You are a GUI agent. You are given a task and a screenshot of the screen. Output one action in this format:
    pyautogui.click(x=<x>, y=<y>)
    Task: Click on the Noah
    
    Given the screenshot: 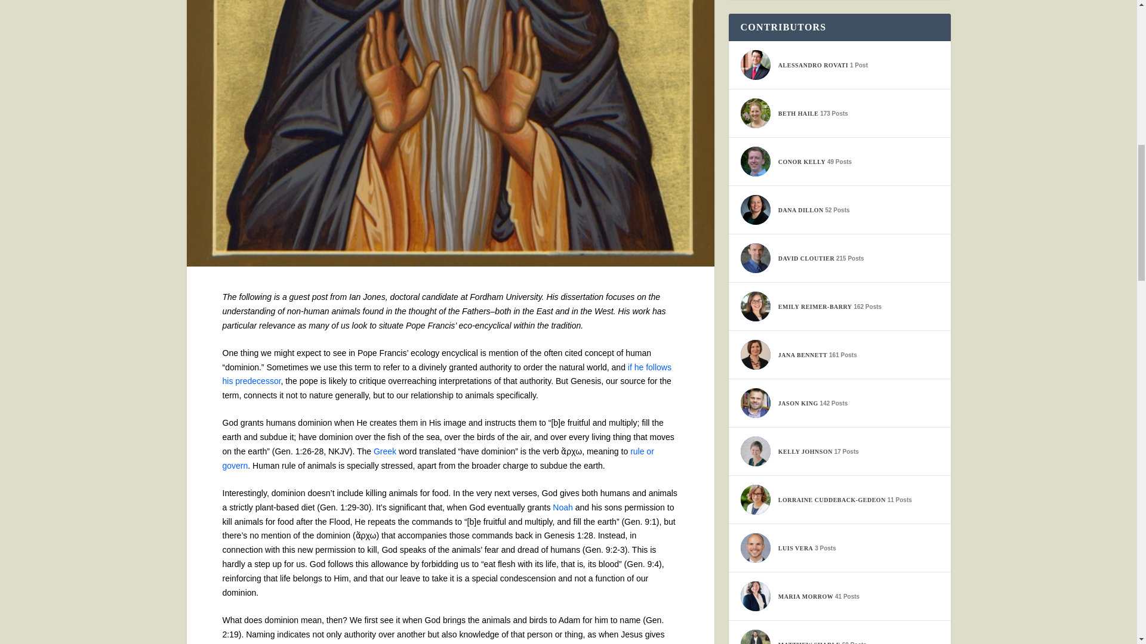 What is the action you would take?
    pyautogui.click(x=562, y=507)
    